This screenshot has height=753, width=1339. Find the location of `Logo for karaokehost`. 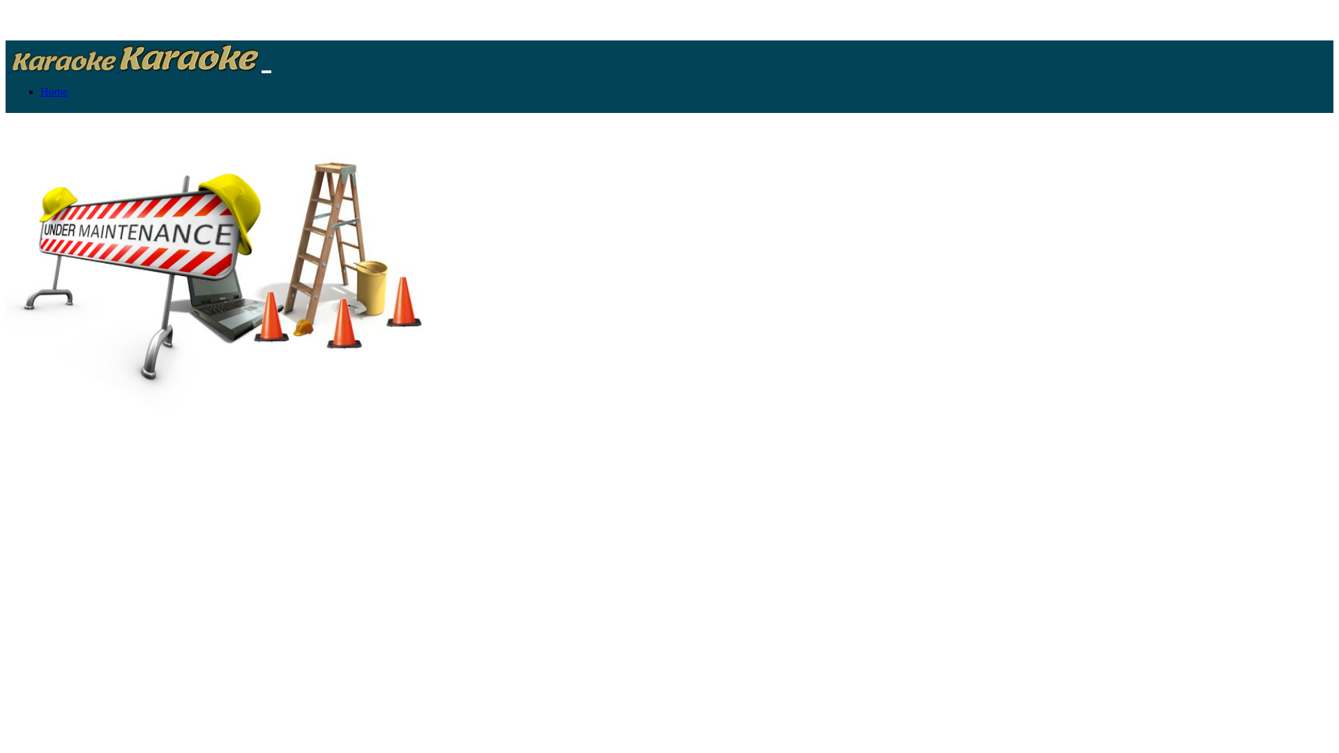

Logo for karaokehost is located at coordinates (189, 58).